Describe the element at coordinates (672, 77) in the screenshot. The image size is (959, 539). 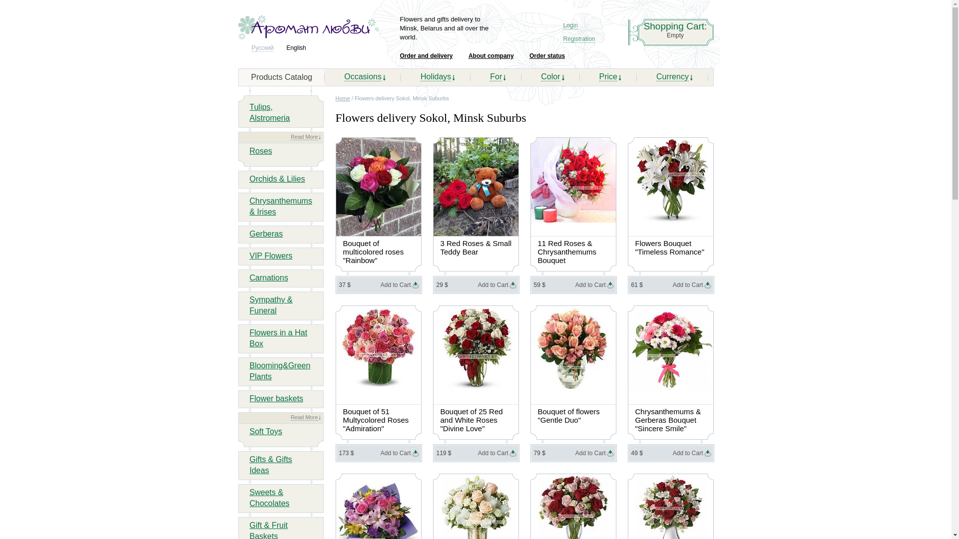
I see `Currency` at that location.